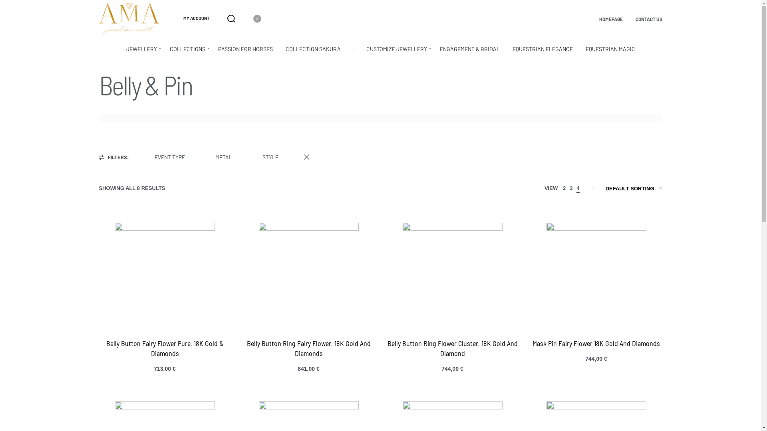  Describe the element at coordinates (173, 157) in the screenshot. I see `EVENT TYPE` at that location.